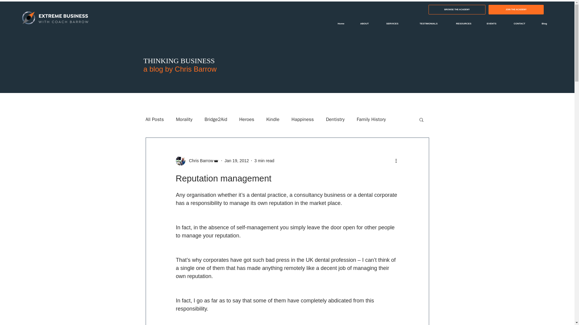 The width and height of the screenshot is (579, 325). I want to click on JOIN THE ACADEMY, so click(516, 10).